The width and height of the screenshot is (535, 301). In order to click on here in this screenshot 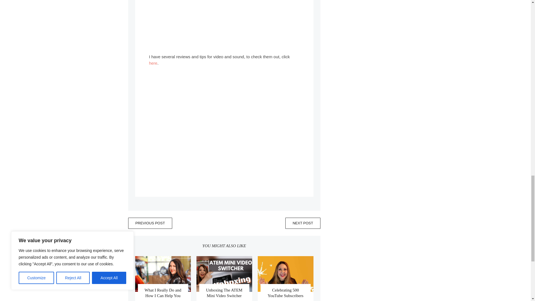, I will do `click(153, 63)`.